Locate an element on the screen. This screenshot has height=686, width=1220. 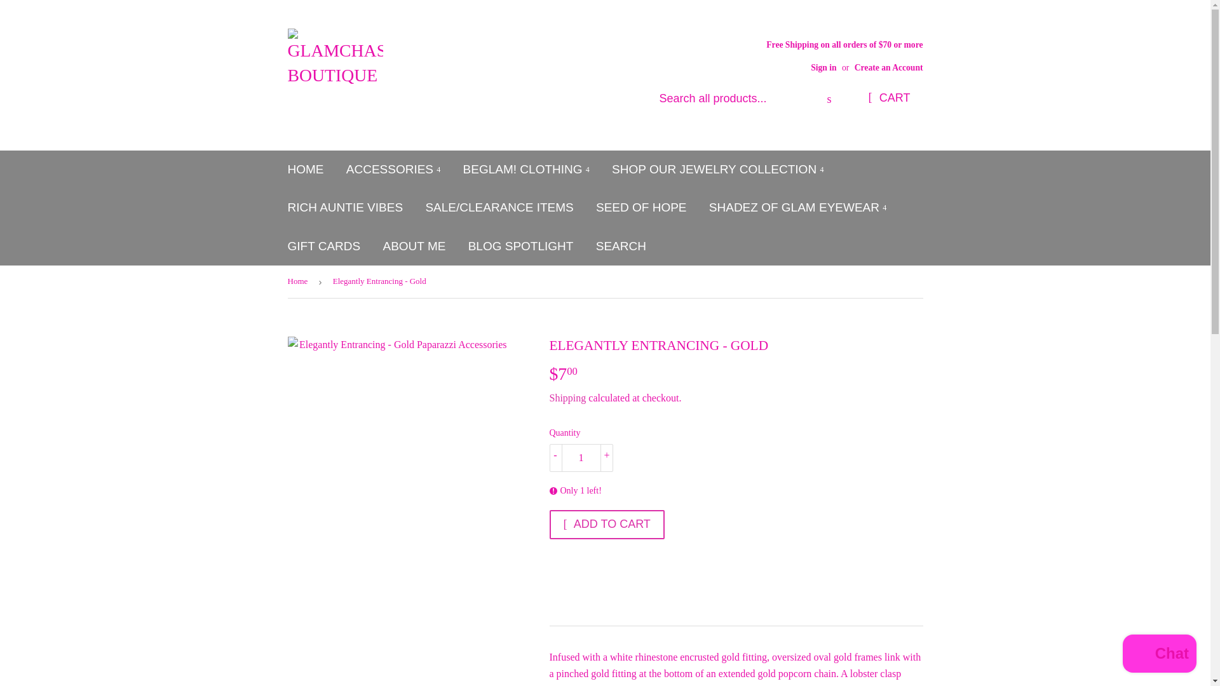
Search is located at coordinates (829, 99).